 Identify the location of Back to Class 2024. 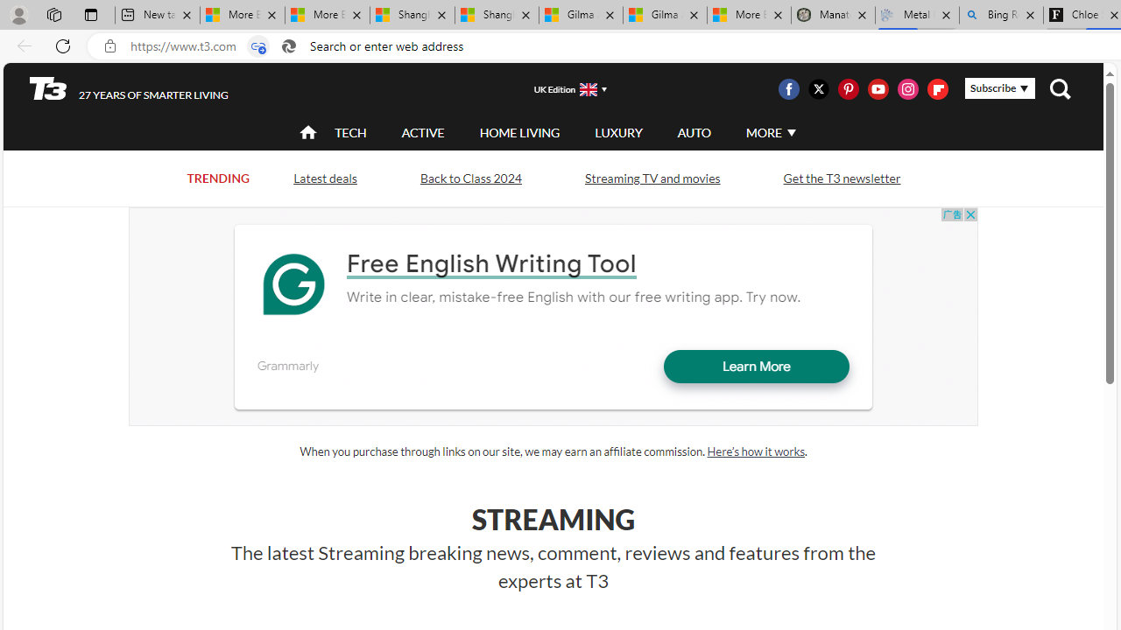
(470, 177).